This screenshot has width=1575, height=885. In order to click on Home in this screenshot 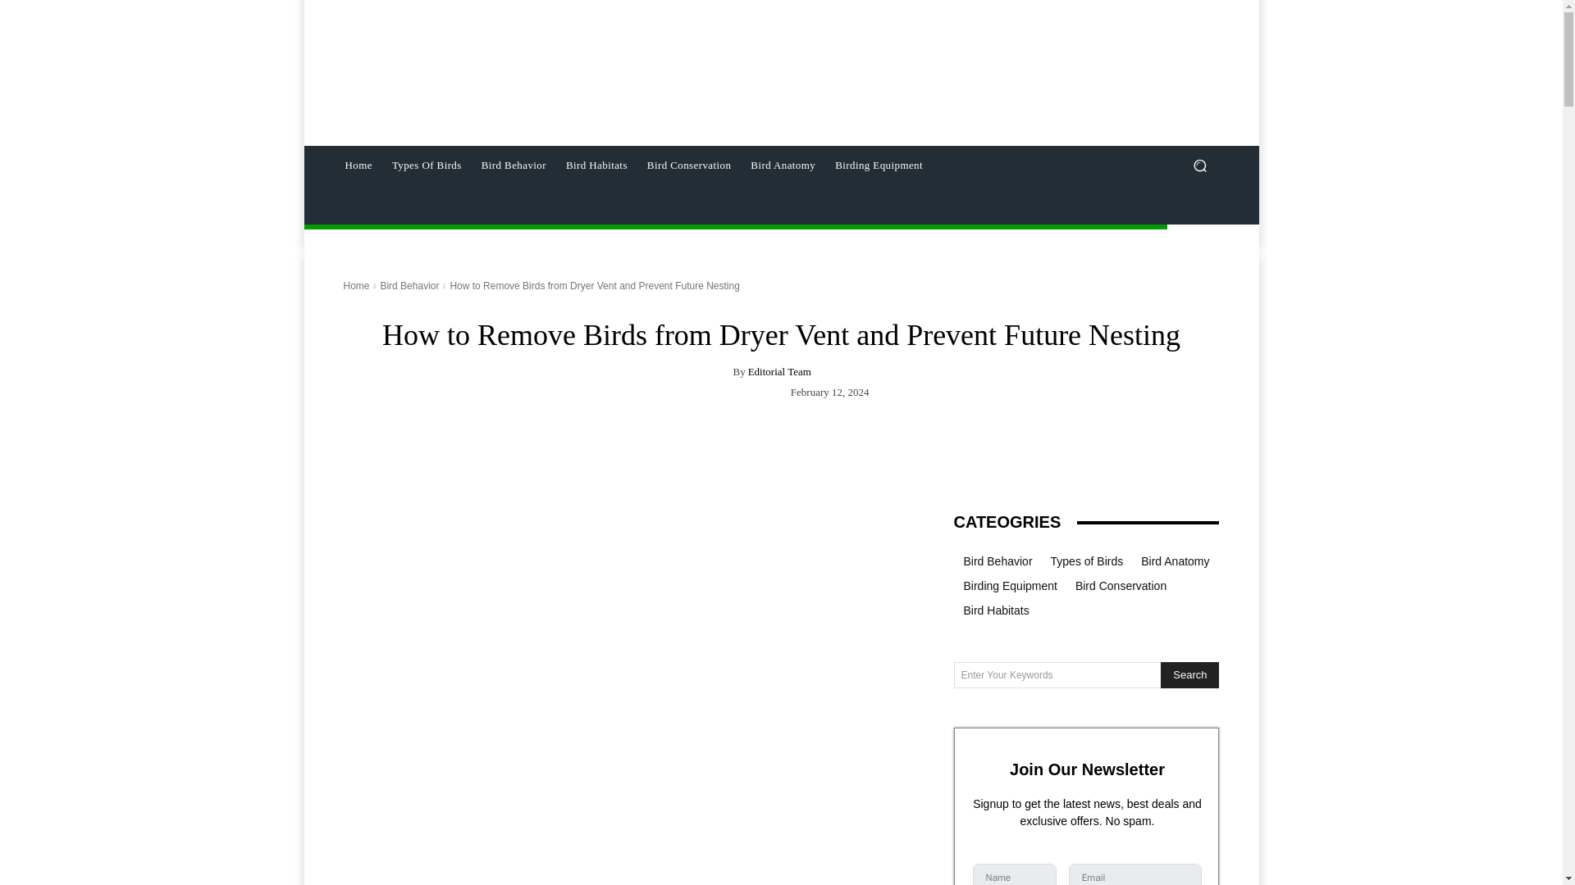, I will do `click(356, 286)`.